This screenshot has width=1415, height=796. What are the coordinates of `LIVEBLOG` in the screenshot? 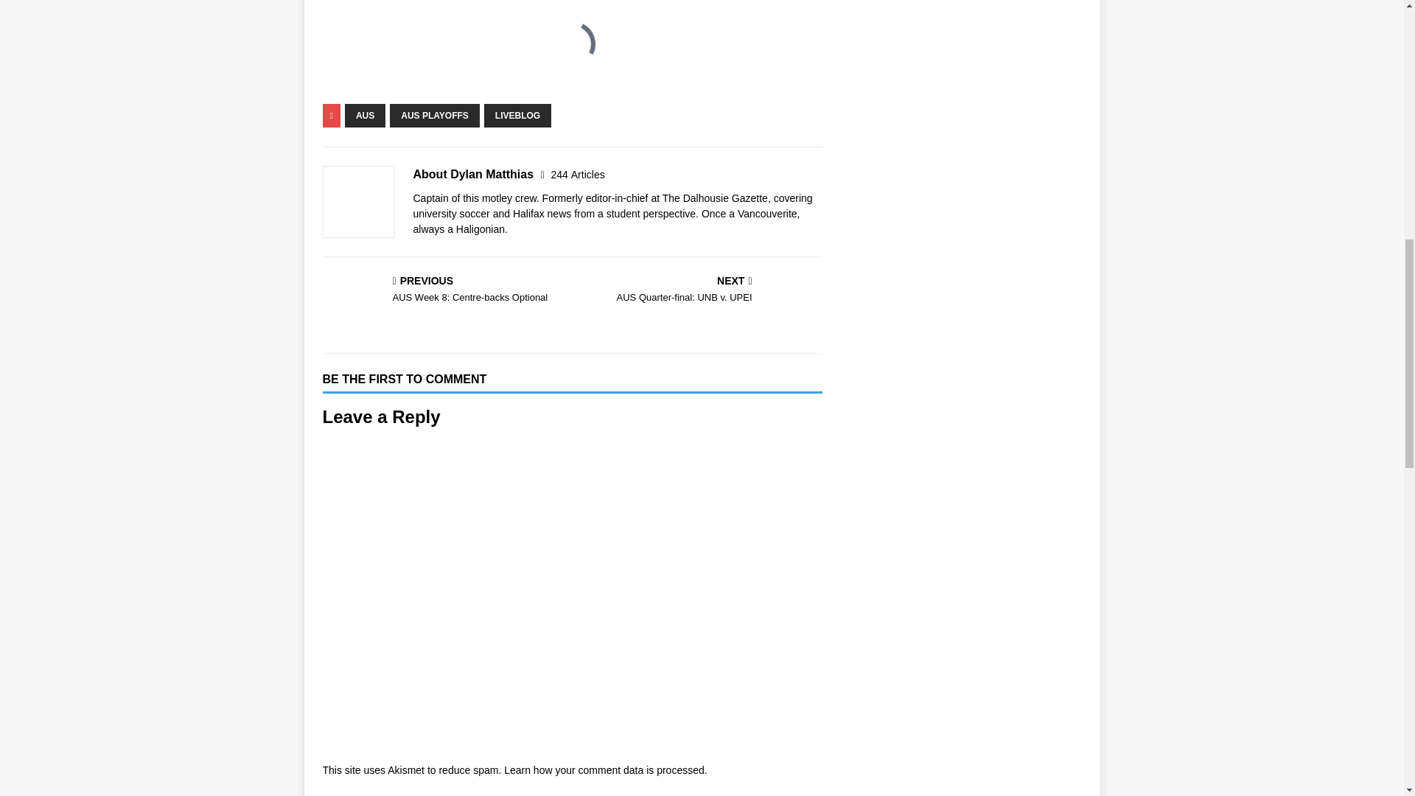 It's located at (517, 115).